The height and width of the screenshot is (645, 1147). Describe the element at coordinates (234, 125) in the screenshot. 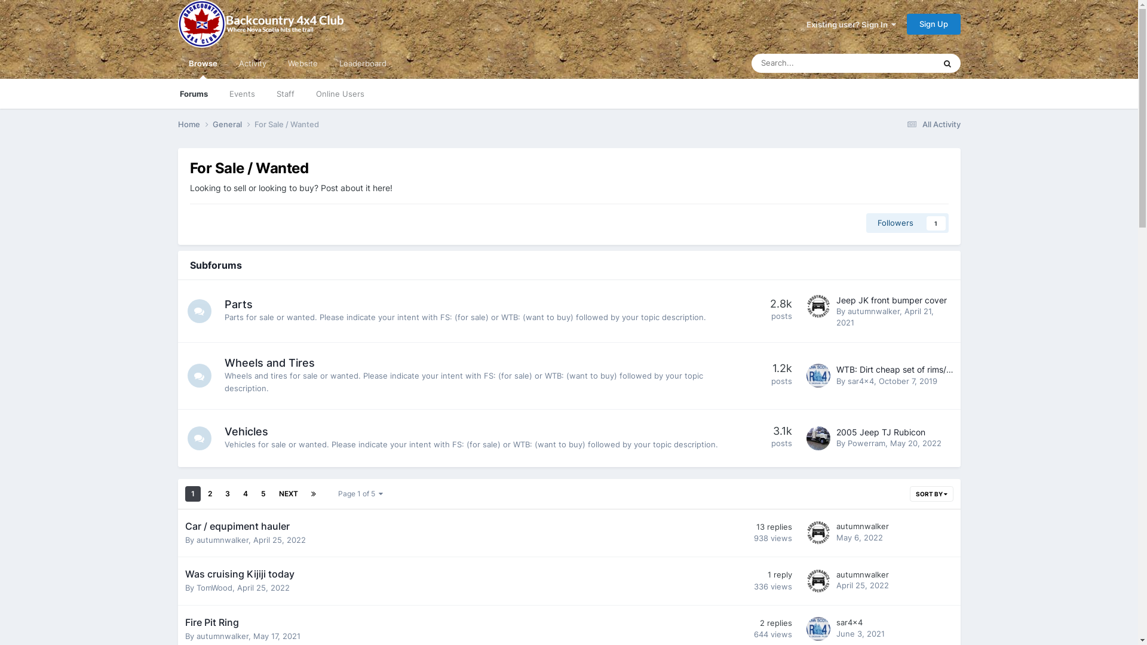

I see `General` at that location.